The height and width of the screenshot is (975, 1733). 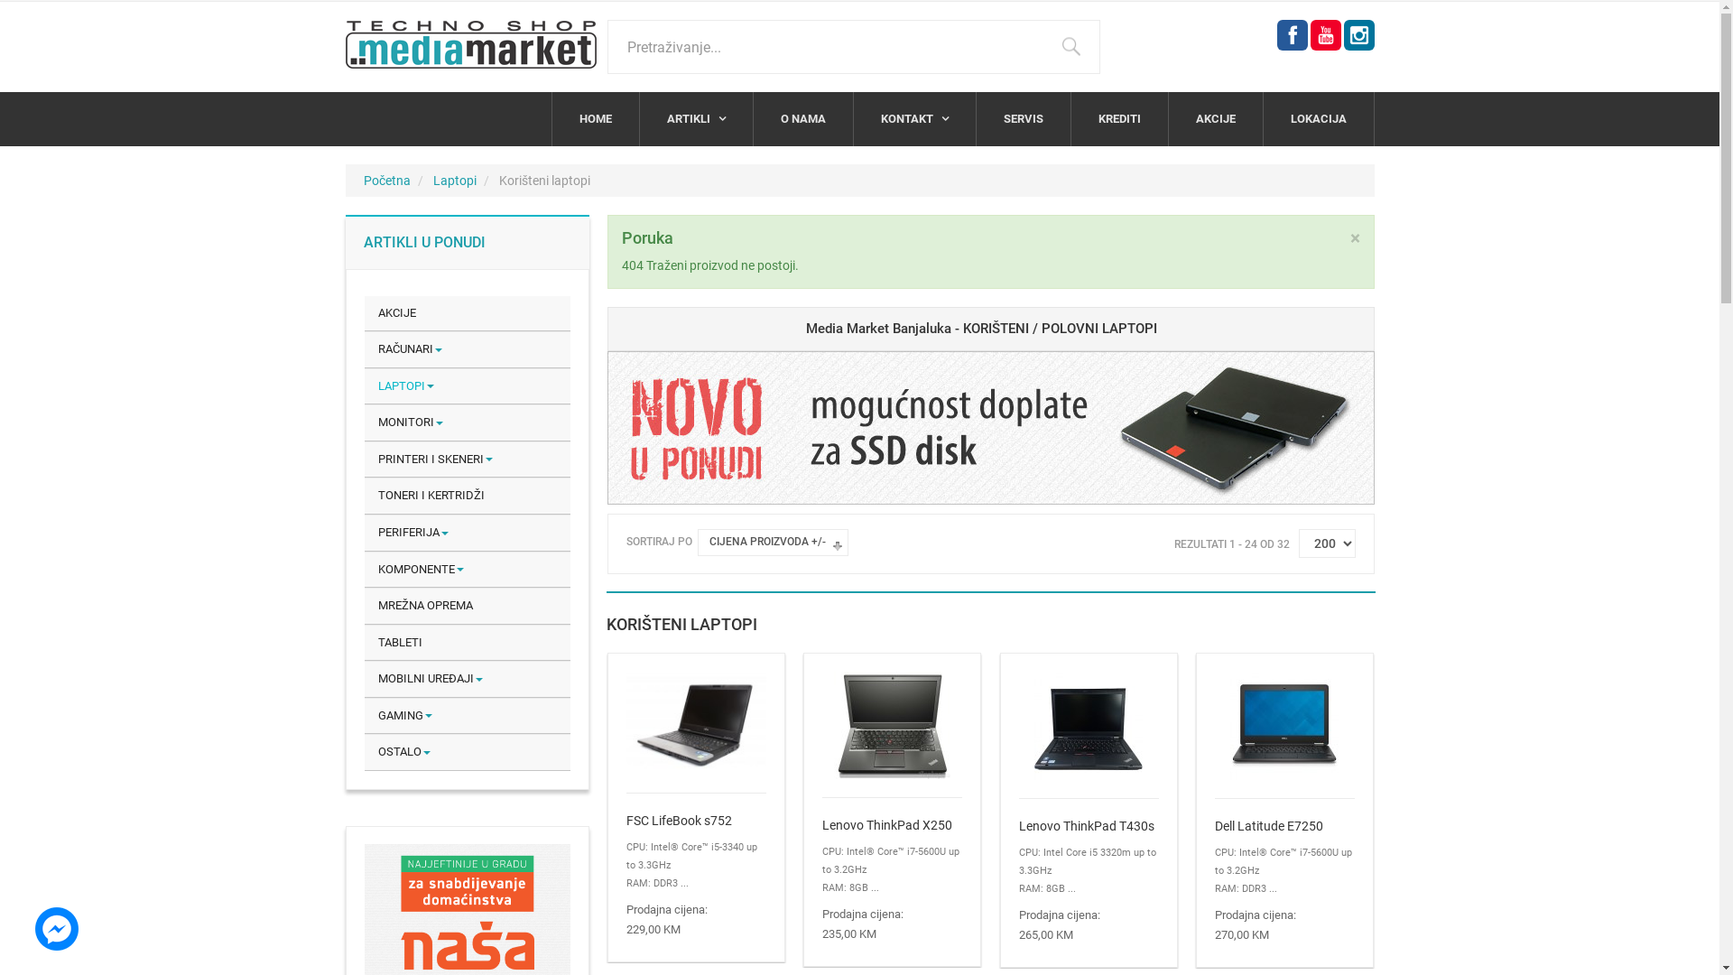 What do you see at coordinates (1215, 119) in the screenshot?
I see `AKCIJE` at bounding box center [1215, 119].